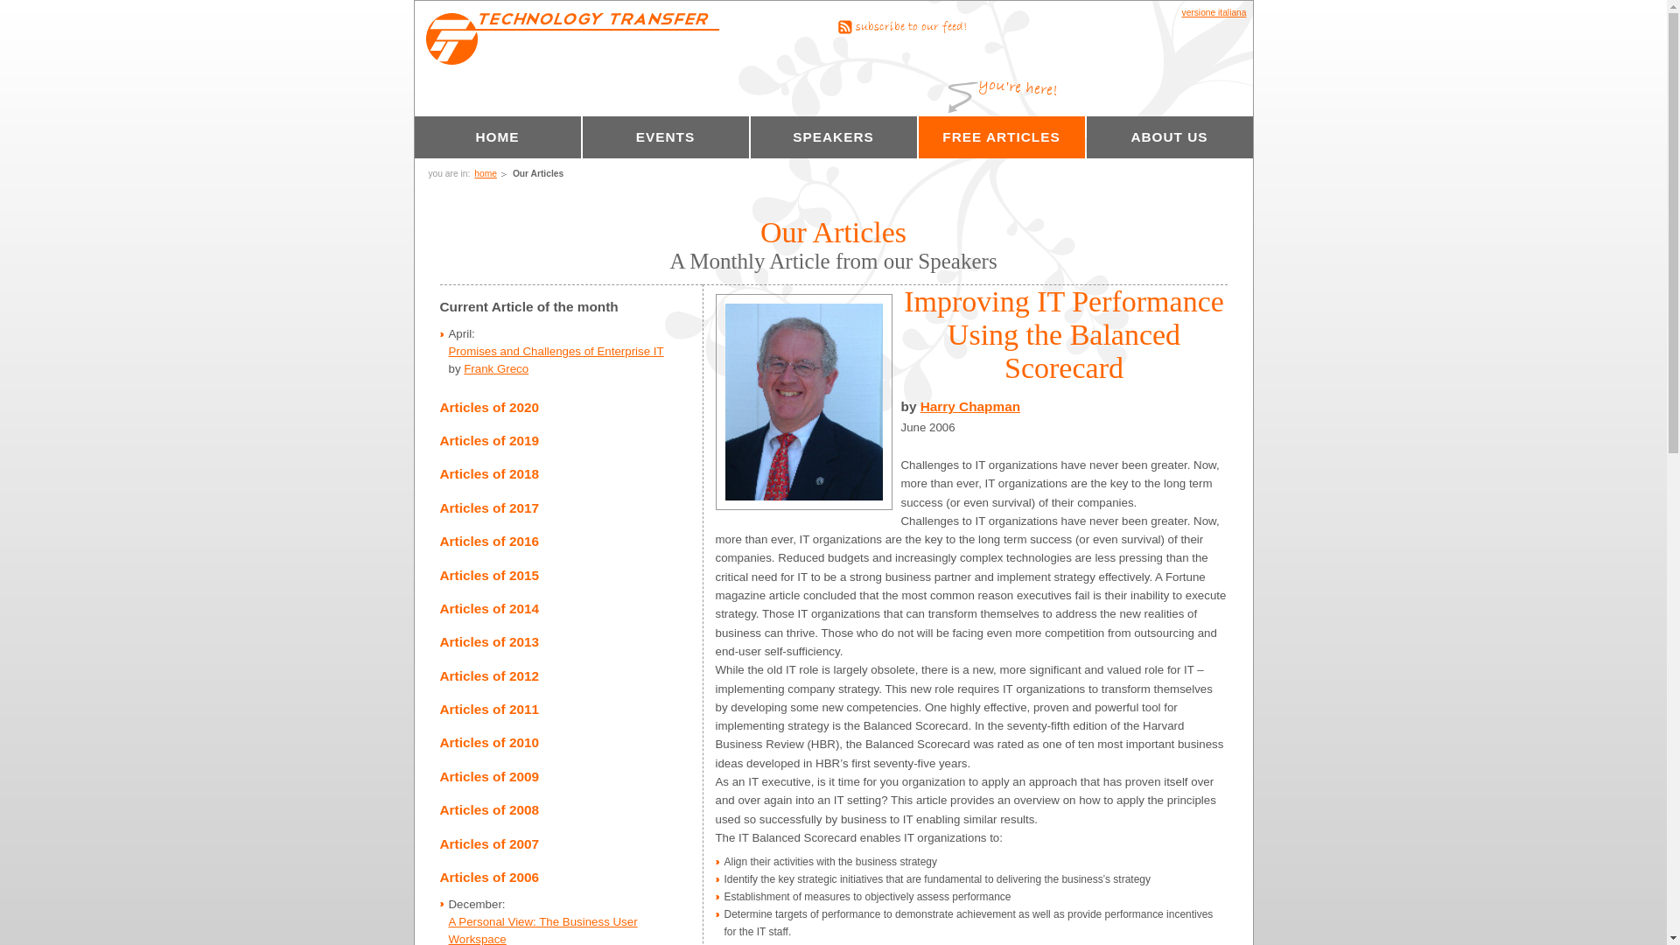 This screenshot has height=945, width=1680. I want to click on Articles of 2020, so click(488, 407).